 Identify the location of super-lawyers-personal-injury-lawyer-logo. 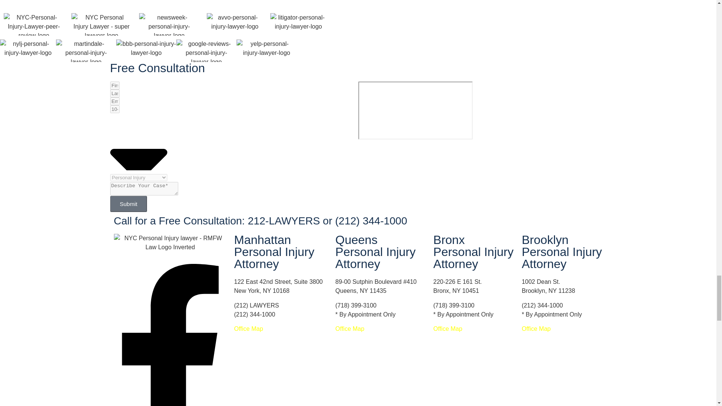
(102, 24).